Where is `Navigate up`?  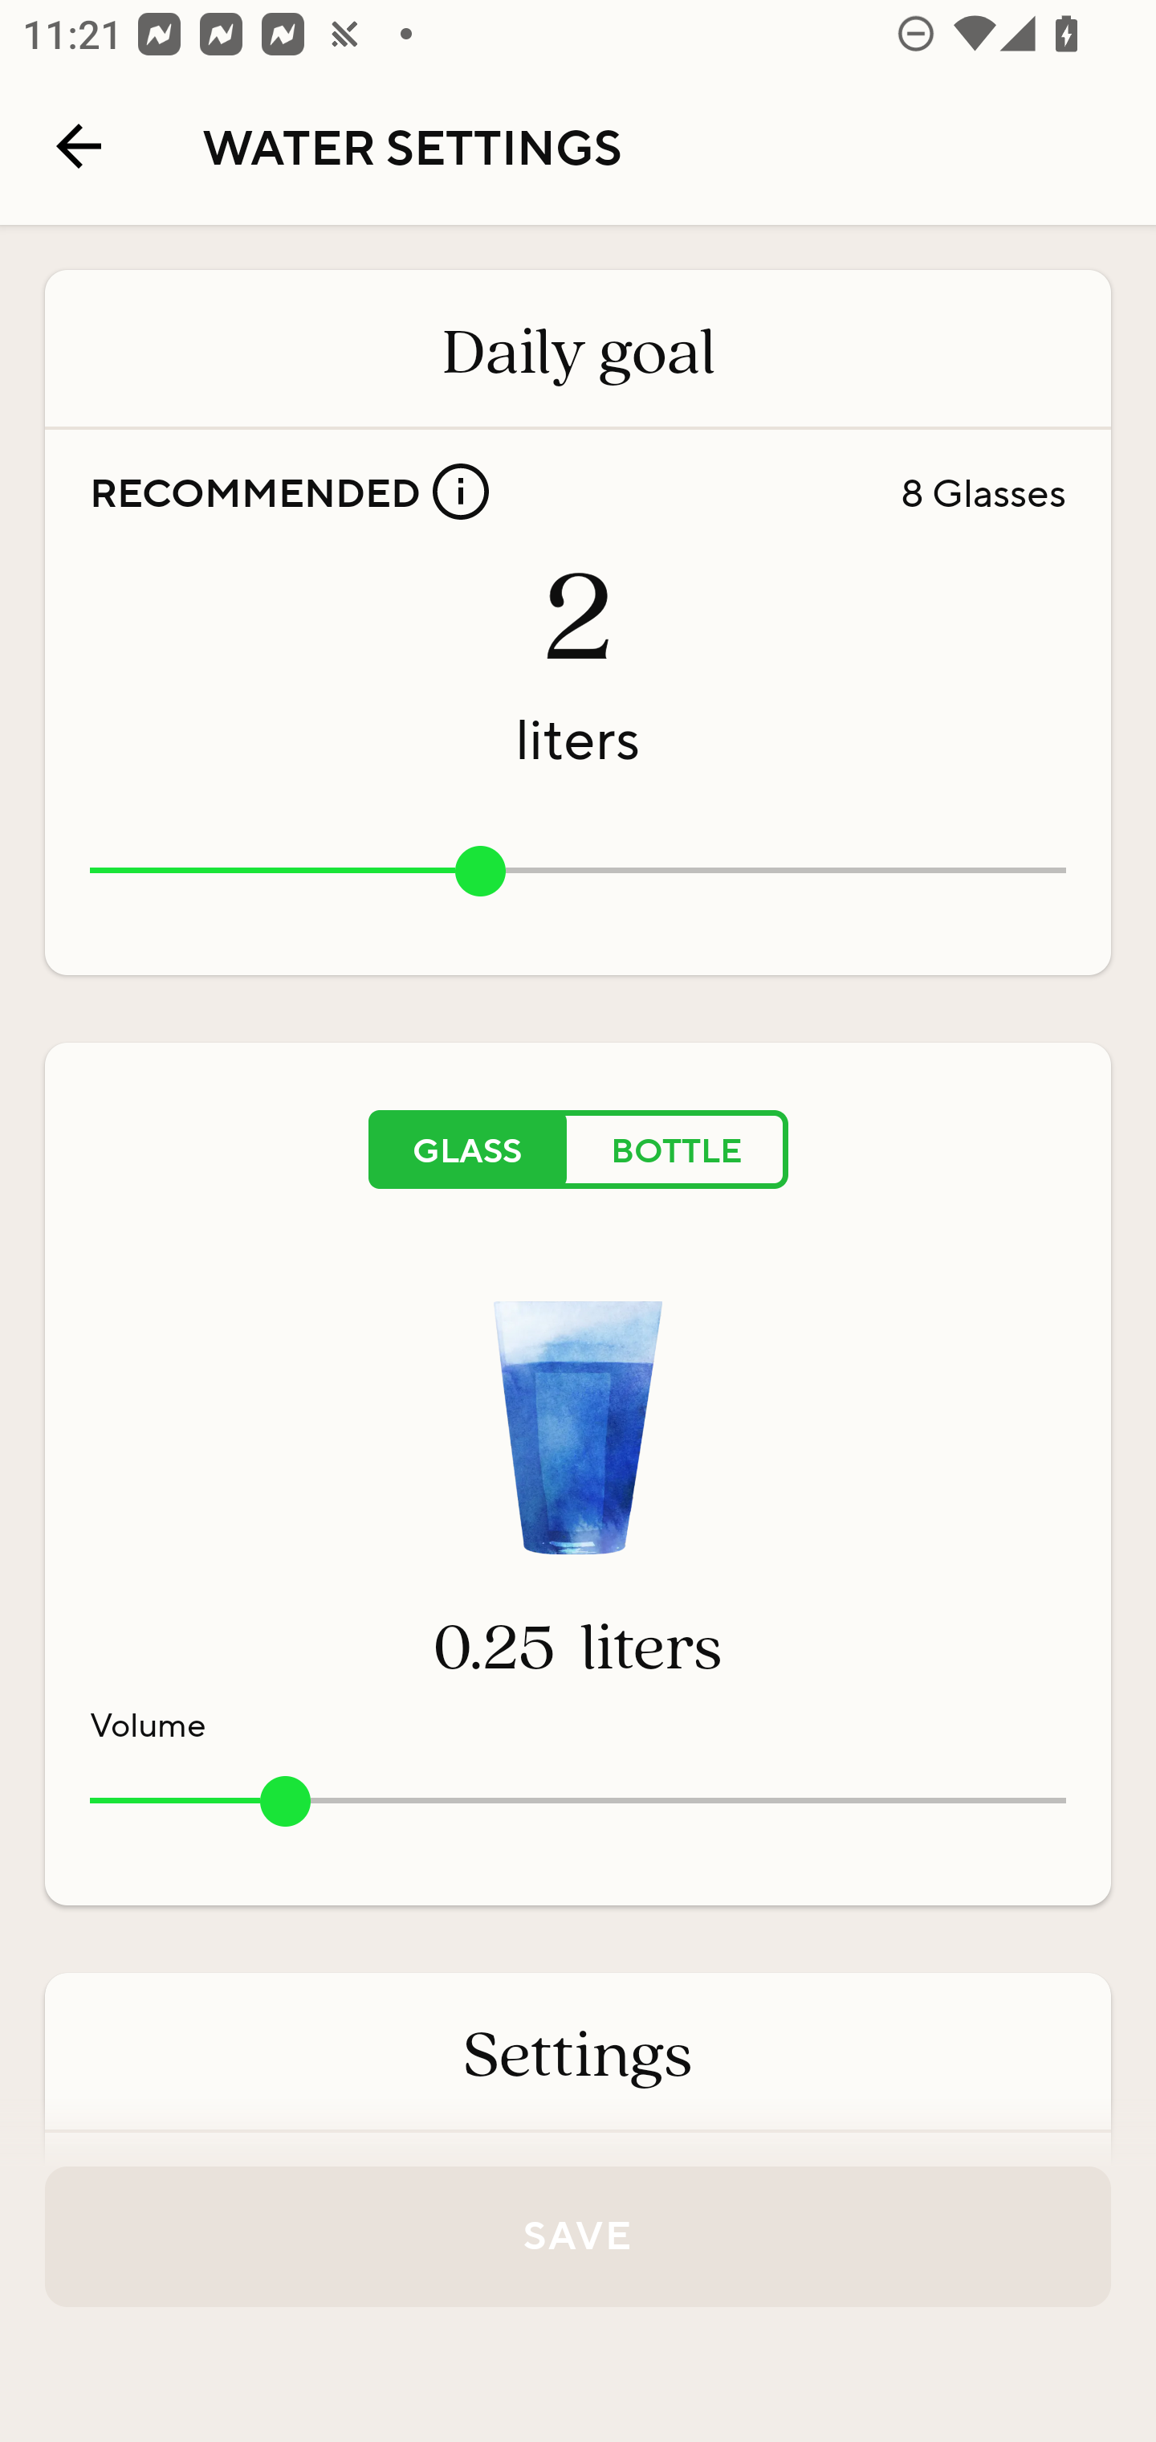 Navigate up is located at coordinates (79, 146).